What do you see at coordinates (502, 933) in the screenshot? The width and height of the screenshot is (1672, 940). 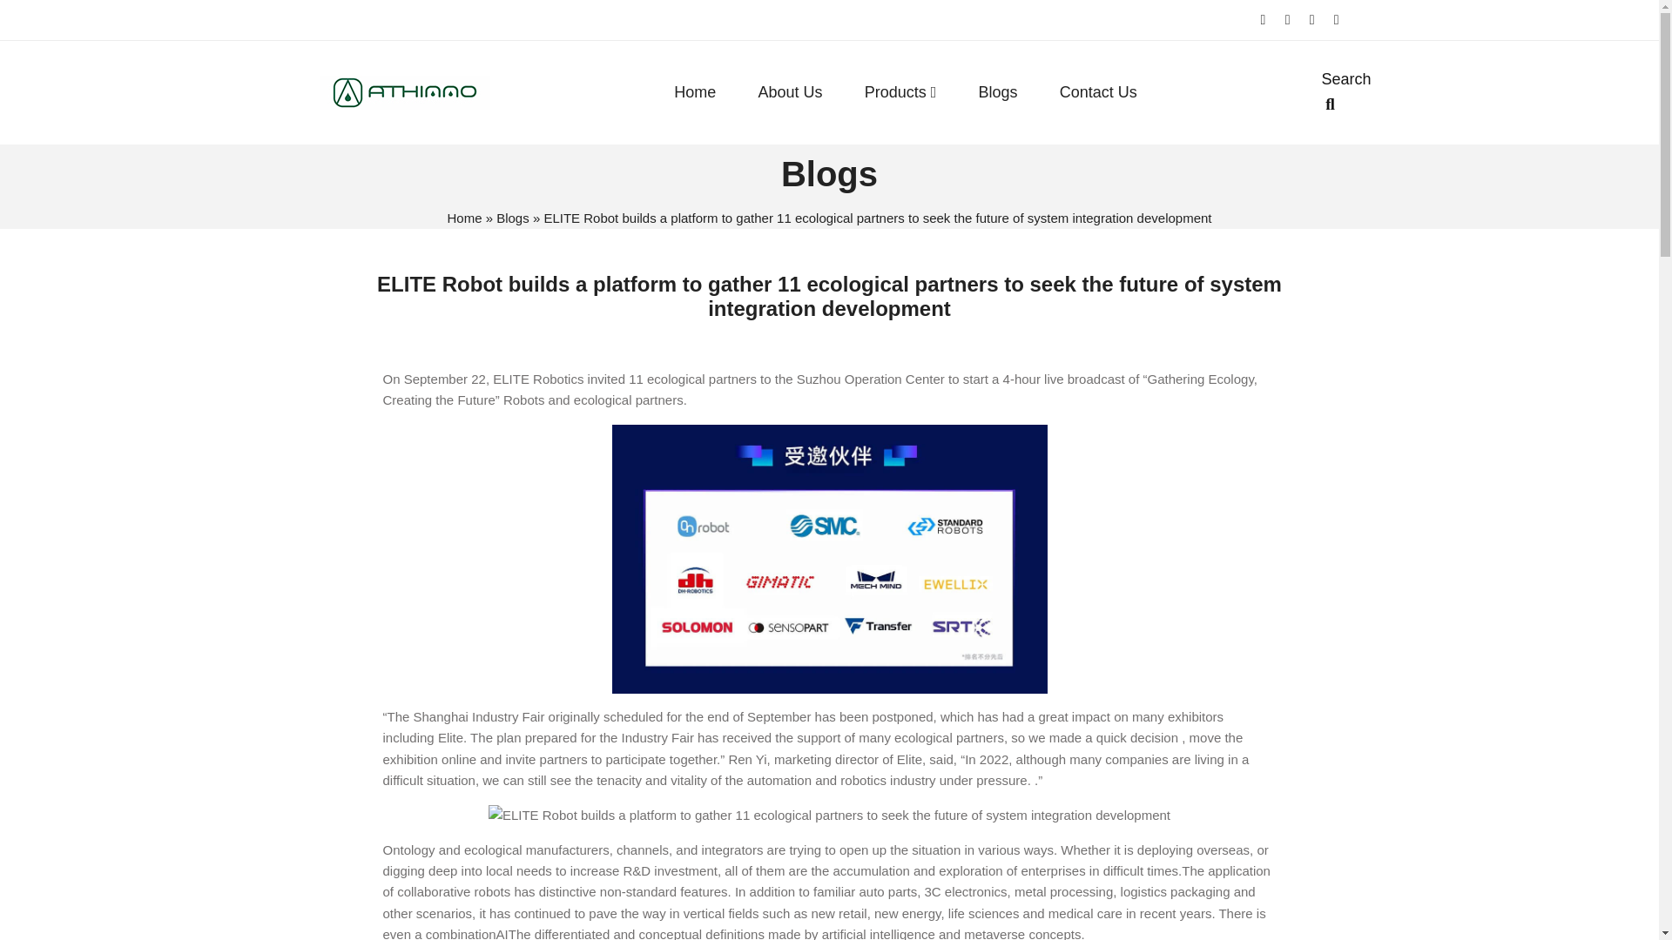 I see `AI` at bounding box center [502, 933].